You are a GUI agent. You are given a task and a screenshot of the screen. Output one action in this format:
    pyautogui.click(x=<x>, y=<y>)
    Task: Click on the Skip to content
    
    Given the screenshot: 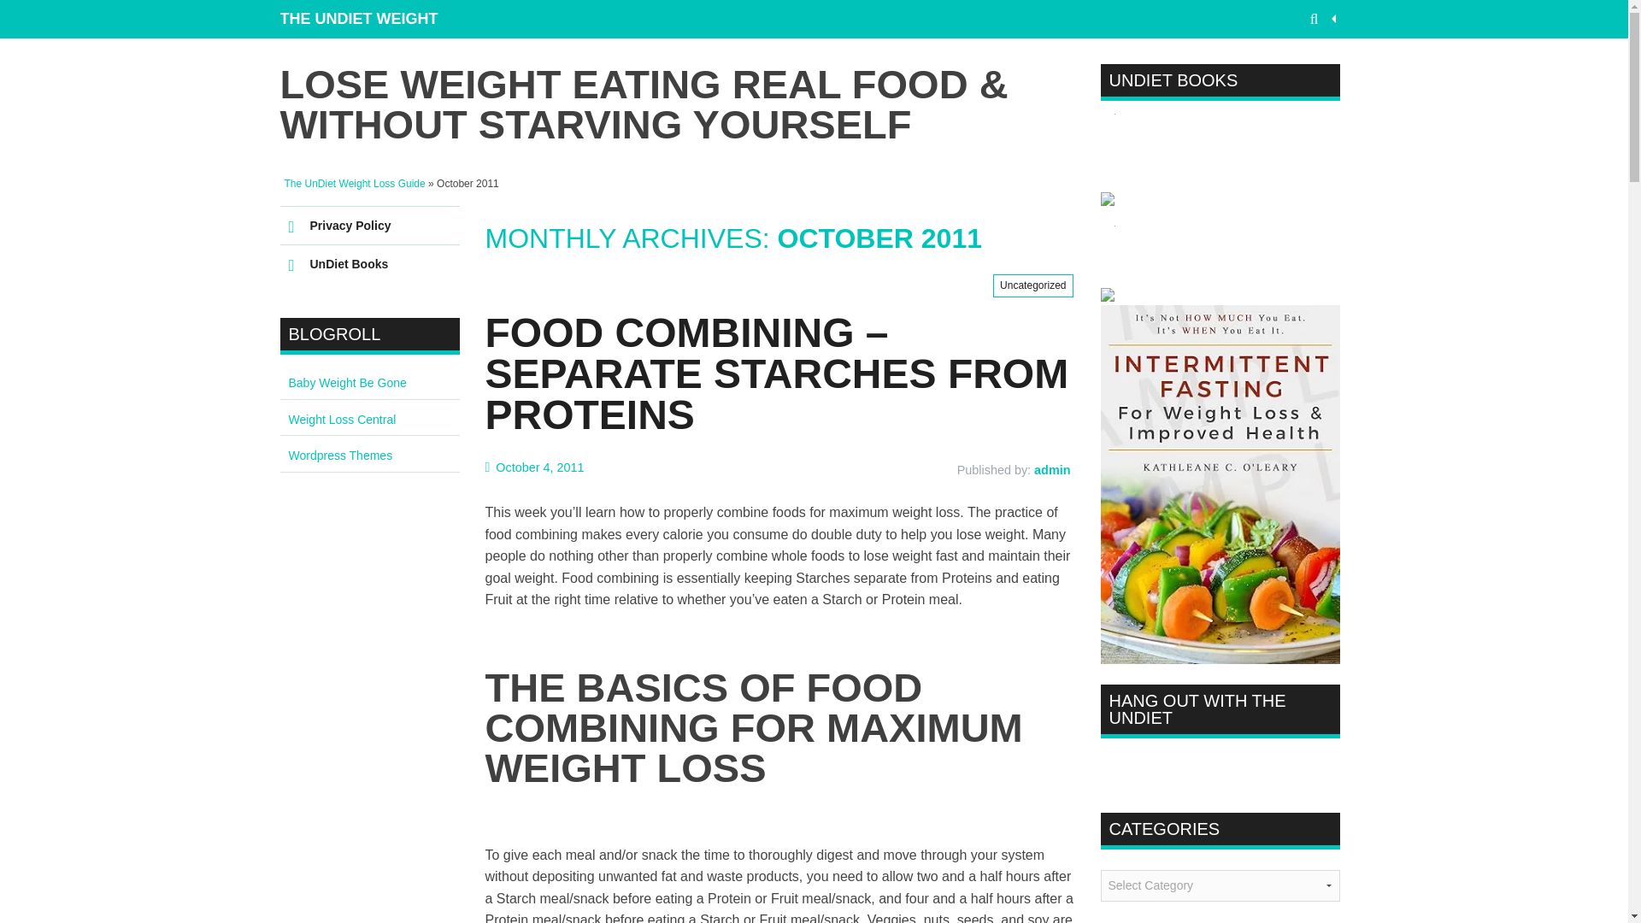 What is the action you would take?
    pyautogui.click(x=325, y=214)
    